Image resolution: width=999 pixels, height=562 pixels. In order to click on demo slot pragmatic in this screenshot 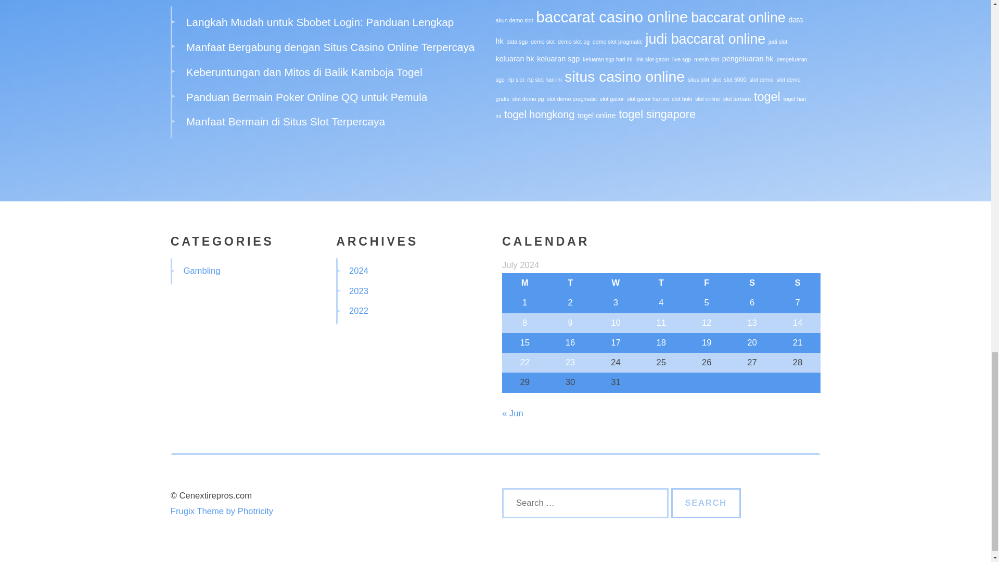, I will do `click(617, 42)`.